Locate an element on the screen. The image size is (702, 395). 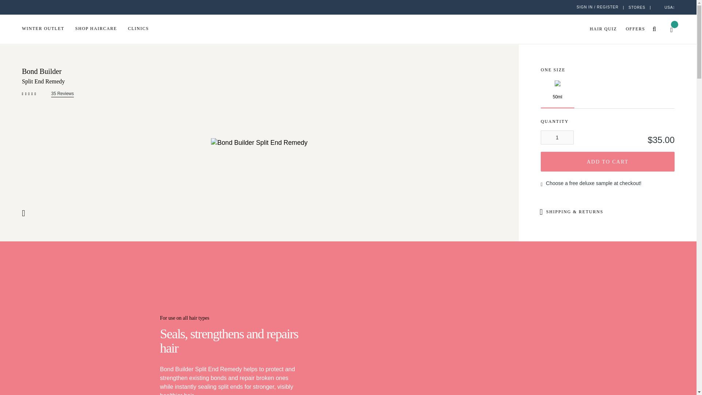
OFFERS is located at coordinates (639, 29).